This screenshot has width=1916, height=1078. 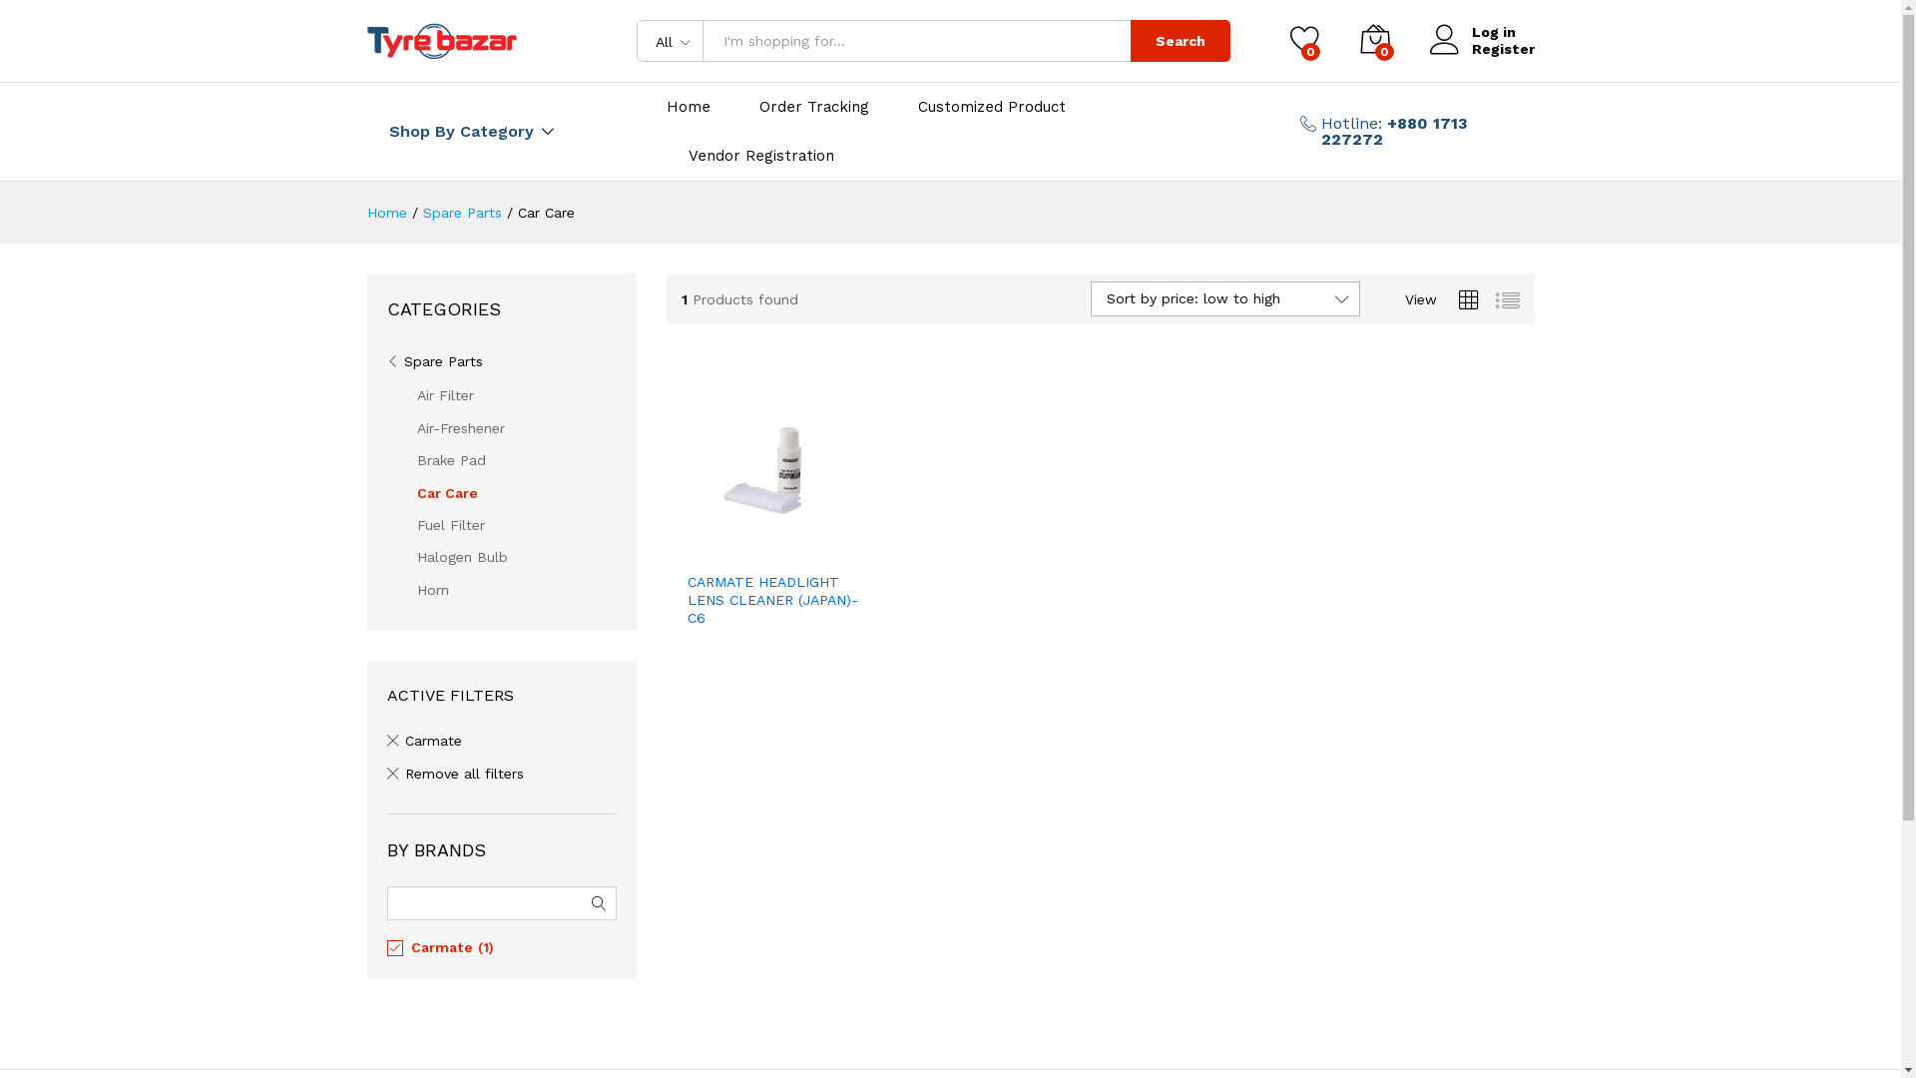 I want to click on Car Care, so click(x=447, y=493).